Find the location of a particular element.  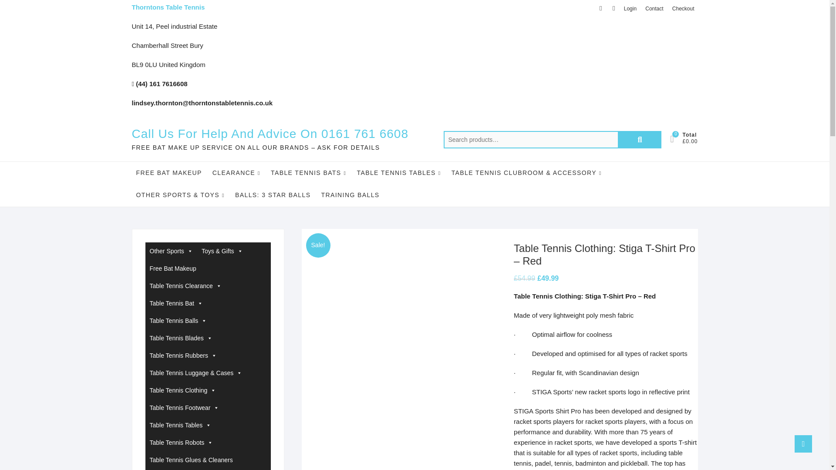

TABLE TENNIS BATS is located at coordinates (308, 173).